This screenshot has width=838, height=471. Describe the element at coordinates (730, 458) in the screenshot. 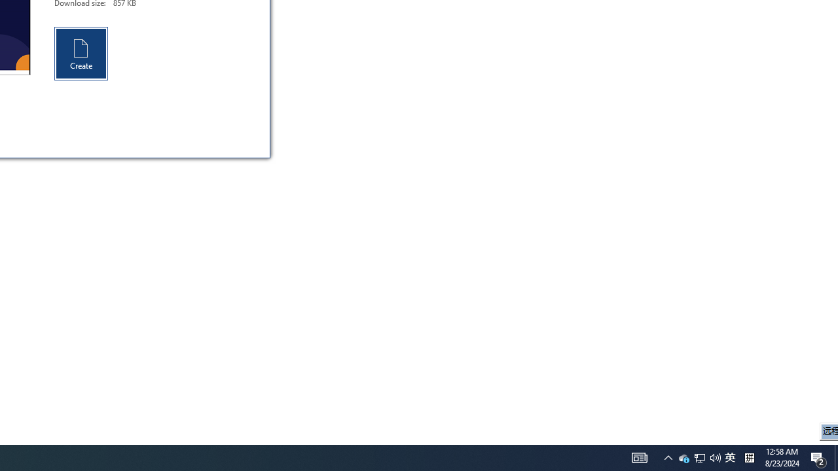

I see `AutomationID: 4105` at that location.